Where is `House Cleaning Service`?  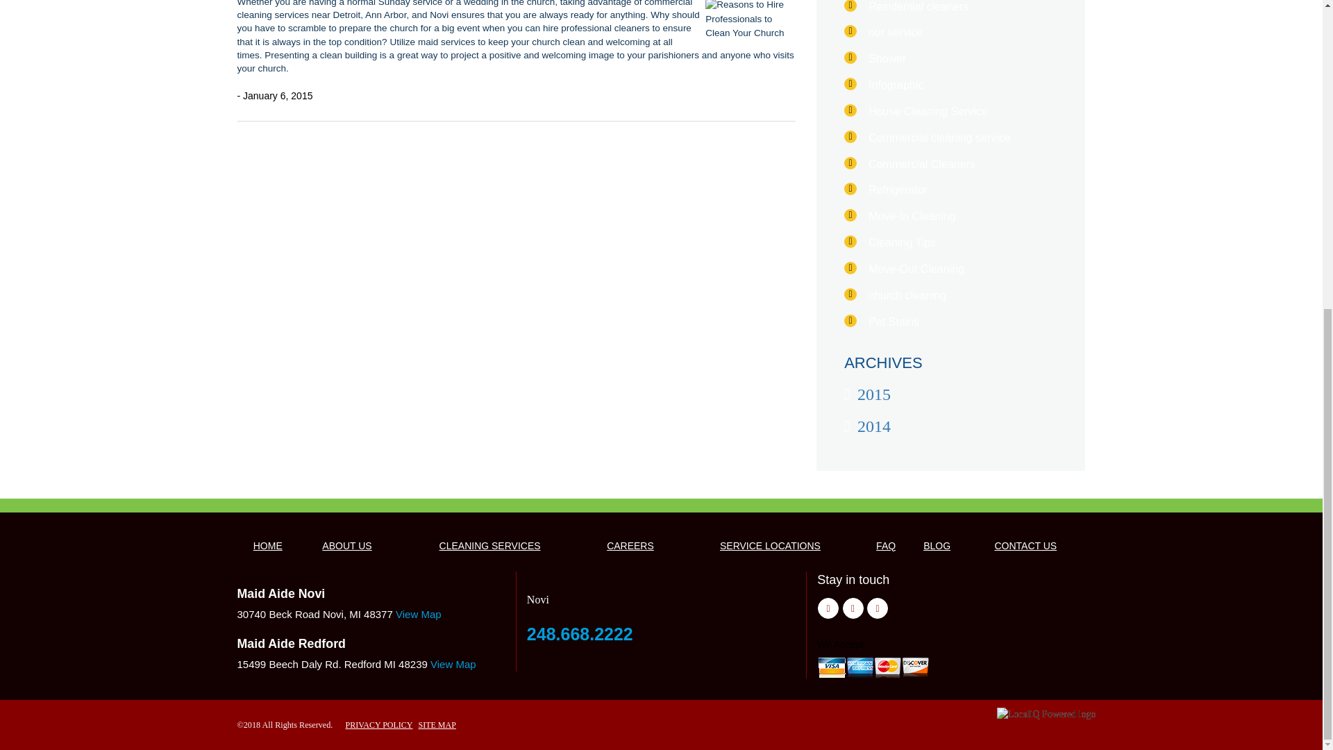
House Cleaning Service is located at coordinates (928, 111).